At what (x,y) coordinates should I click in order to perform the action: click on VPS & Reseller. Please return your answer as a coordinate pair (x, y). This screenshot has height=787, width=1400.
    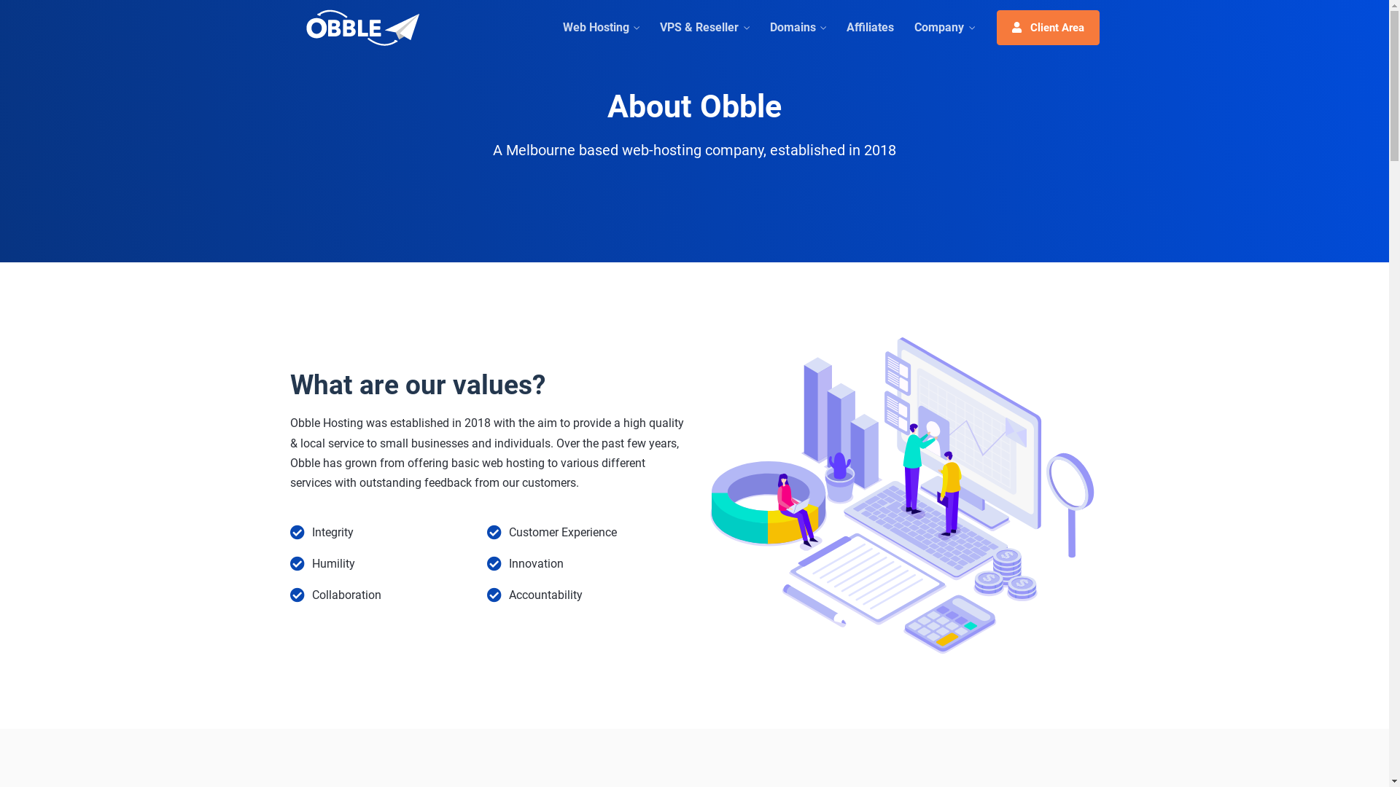
    Looking at the image, I should click on (704, 28).